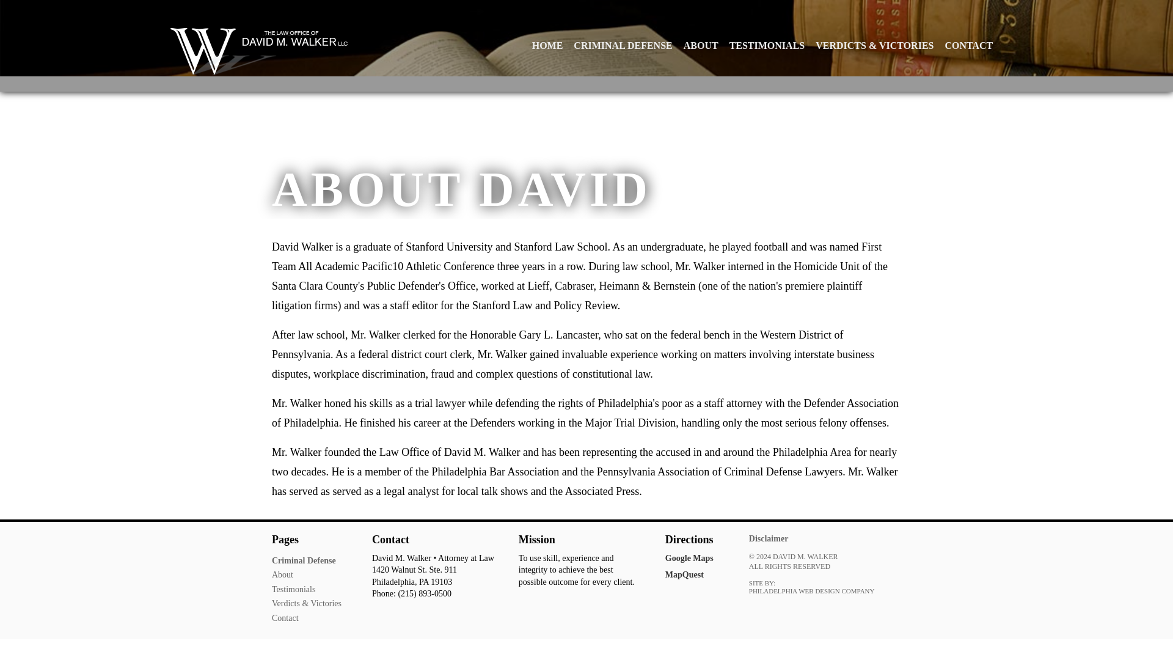  What do you see at coordinates (969, 45) in the screenshot?
I see `CONTACT` at bounding box center [969, 45].